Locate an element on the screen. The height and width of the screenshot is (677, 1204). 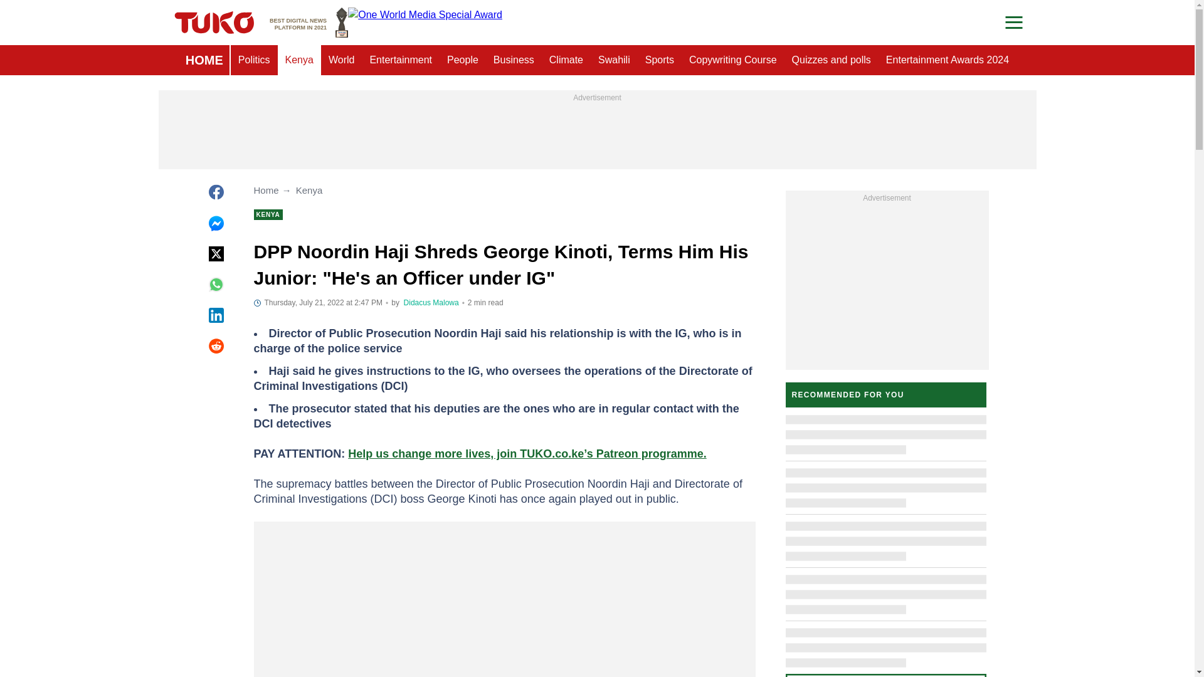
HOME is located at coordinates (832, 60).